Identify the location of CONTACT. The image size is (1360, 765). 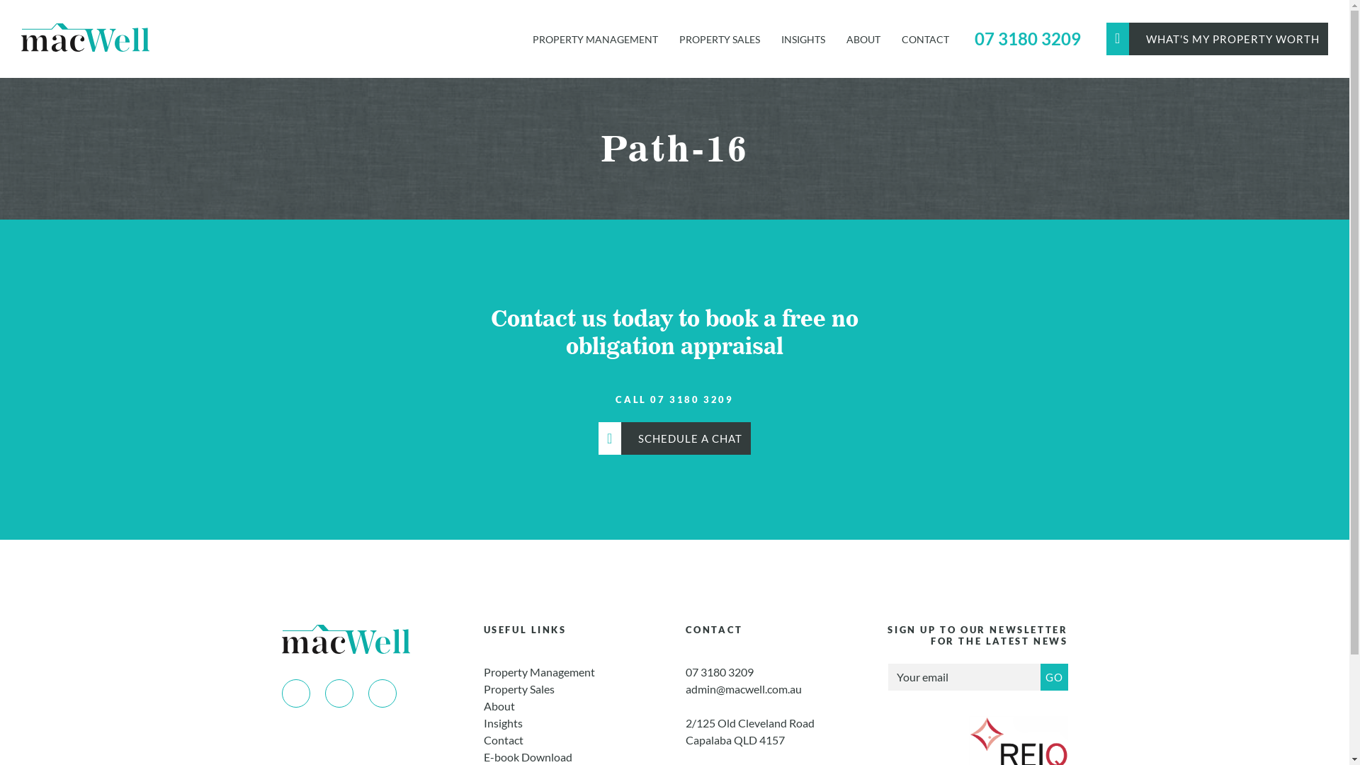
(925, 38).